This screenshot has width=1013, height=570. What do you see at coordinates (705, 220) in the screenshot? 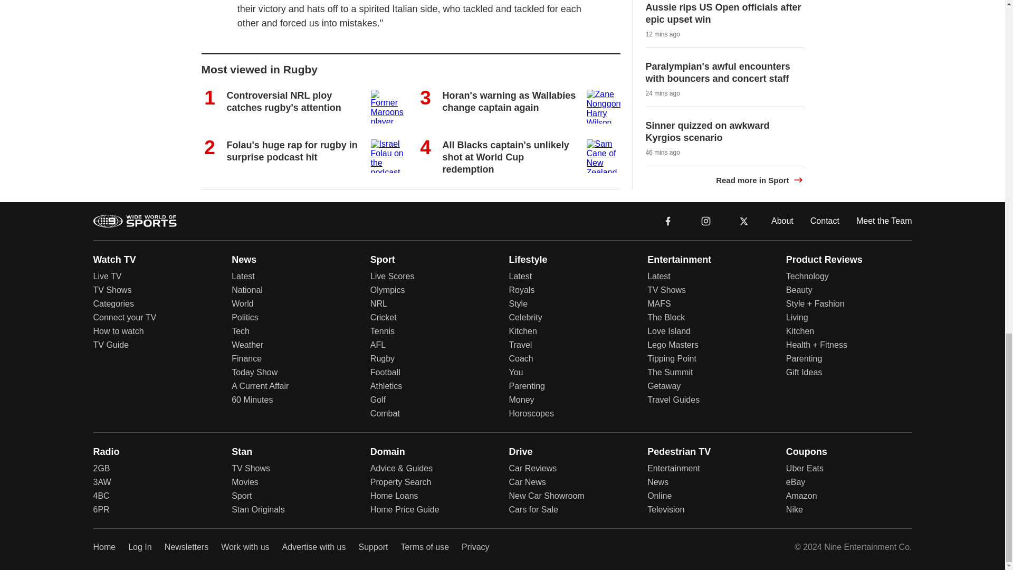
I see `instagram` at bounding box center [705, 220].